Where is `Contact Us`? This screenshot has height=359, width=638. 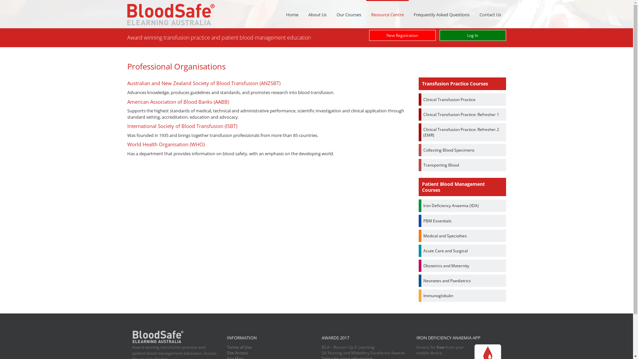 Contact Us is located at coordinates (490, 15).